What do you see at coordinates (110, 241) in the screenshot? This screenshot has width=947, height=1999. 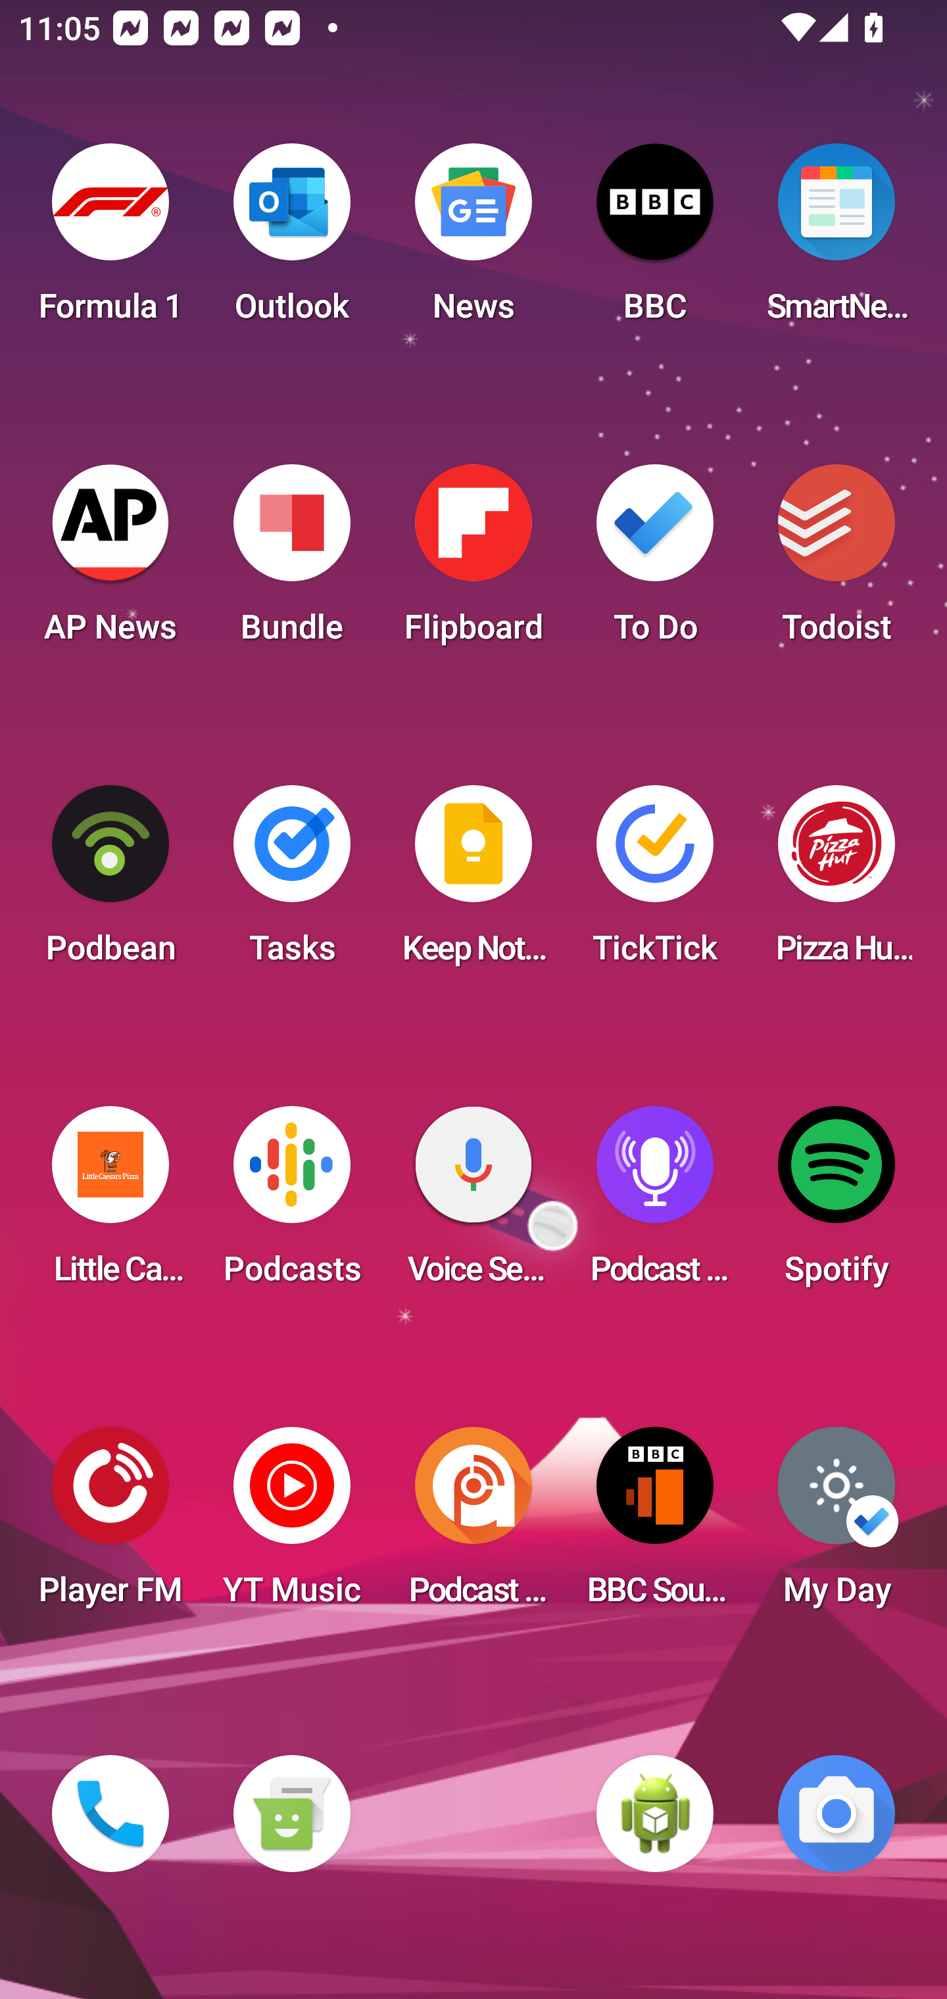 I see `Formula 1` at bounding box center [110, 241].